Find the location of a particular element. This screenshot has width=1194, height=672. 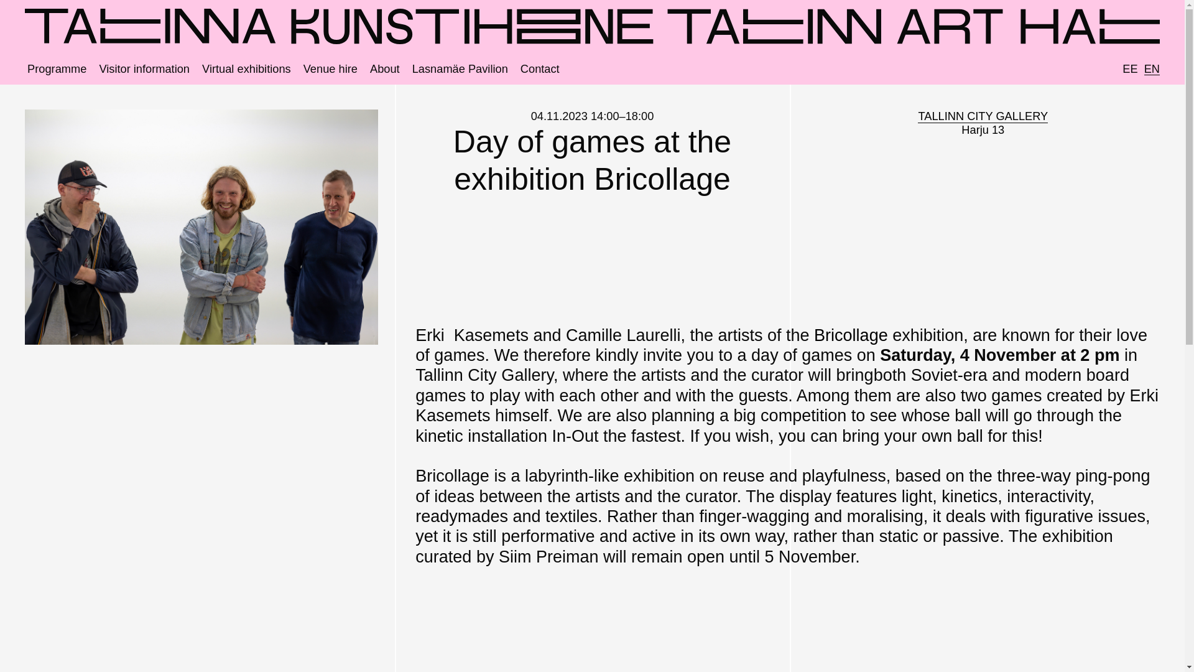

About is located at coordinates (1152, 68).